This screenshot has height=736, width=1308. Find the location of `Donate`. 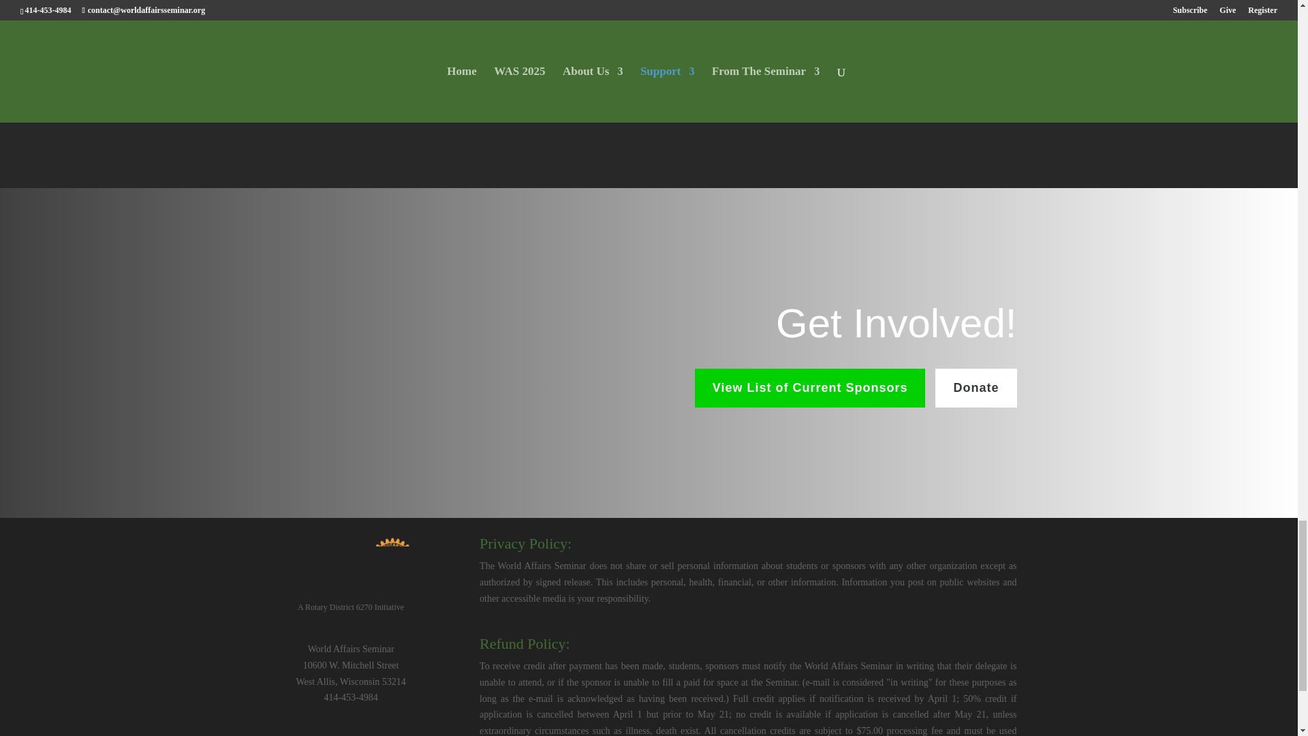

Donate is located at coordinates (976, 388).